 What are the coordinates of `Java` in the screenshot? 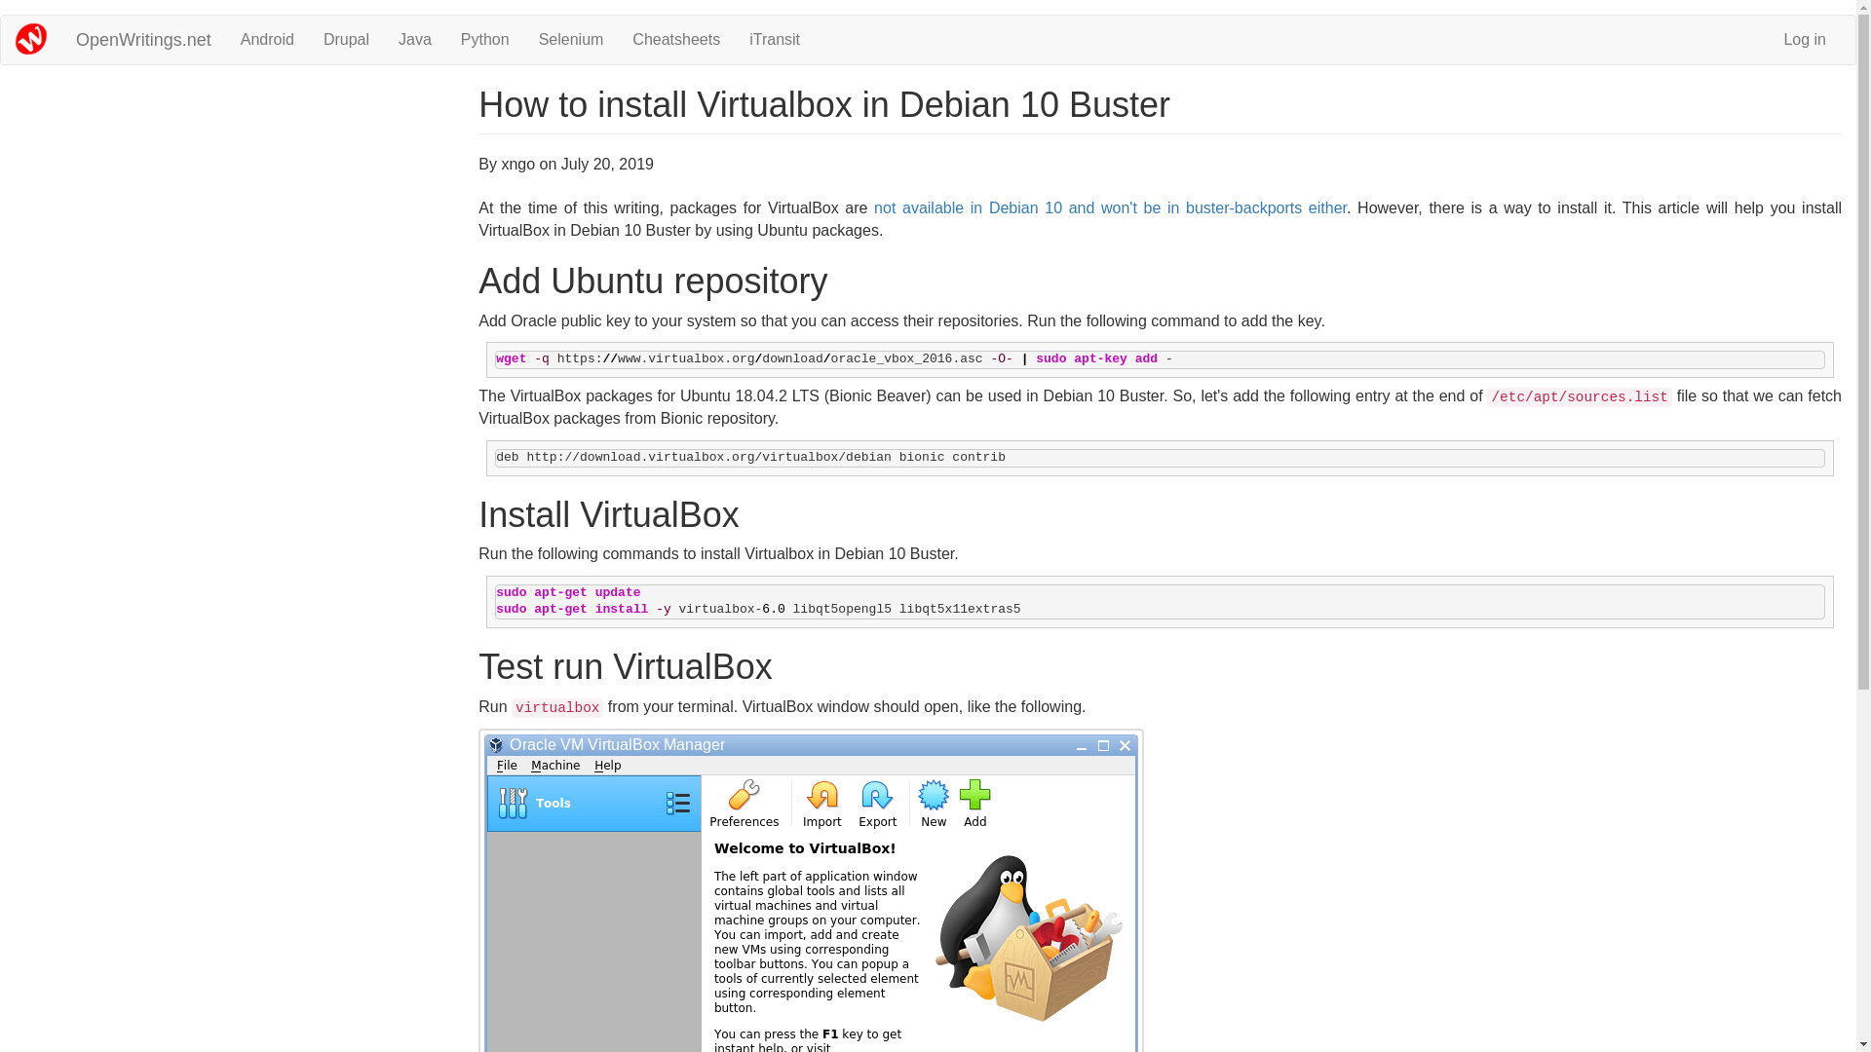 It's located at (415, 39).